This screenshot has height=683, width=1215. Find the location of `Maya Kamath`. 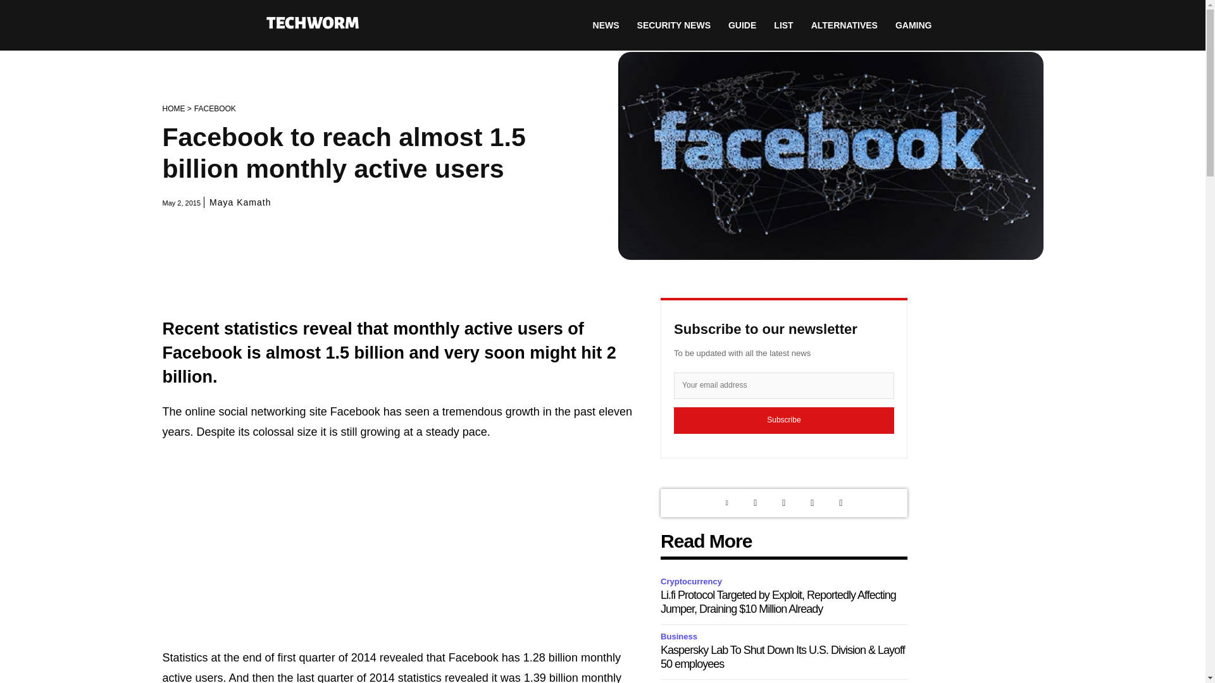

Maya Kamath is located at coordinates (240, 202).